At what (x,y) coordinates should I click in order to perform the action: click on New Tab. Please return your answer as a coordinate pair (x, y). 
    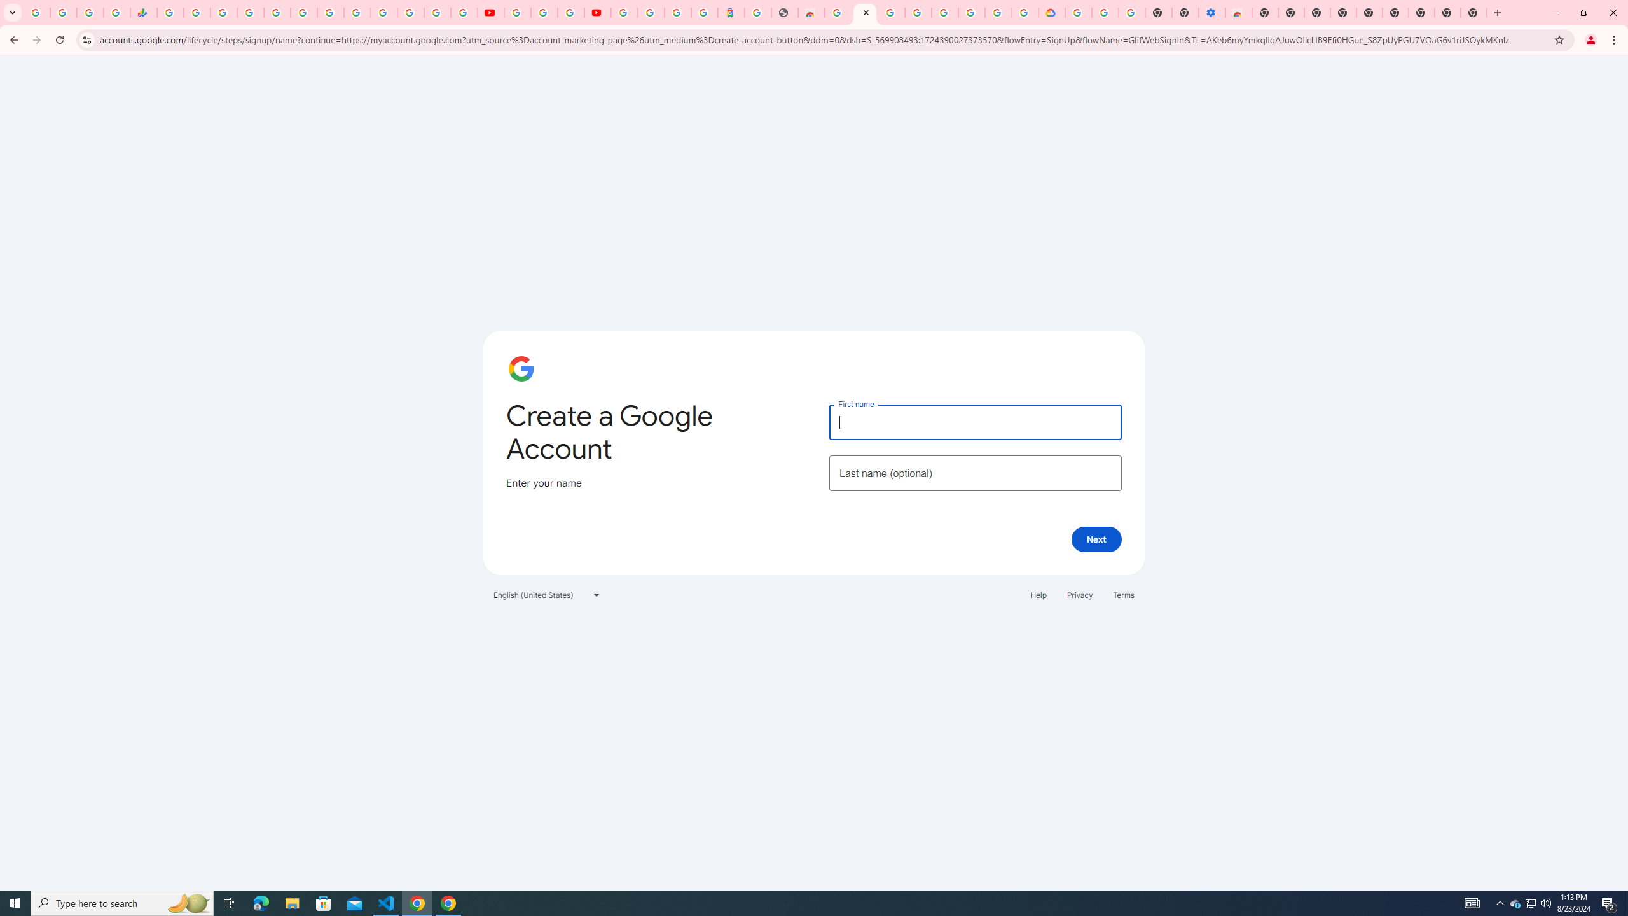
    Looking at the image, I should click on (1422, 13).